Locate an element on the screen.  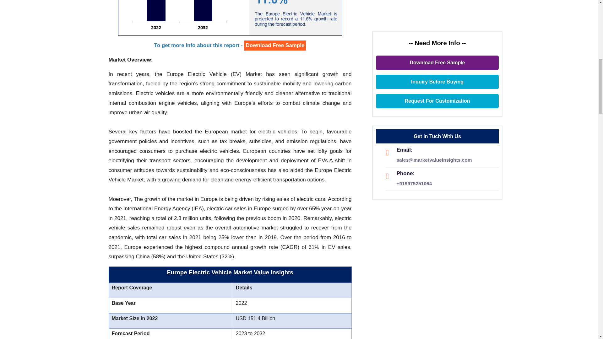
Download Free Sample is located at coordinates (275, 46).